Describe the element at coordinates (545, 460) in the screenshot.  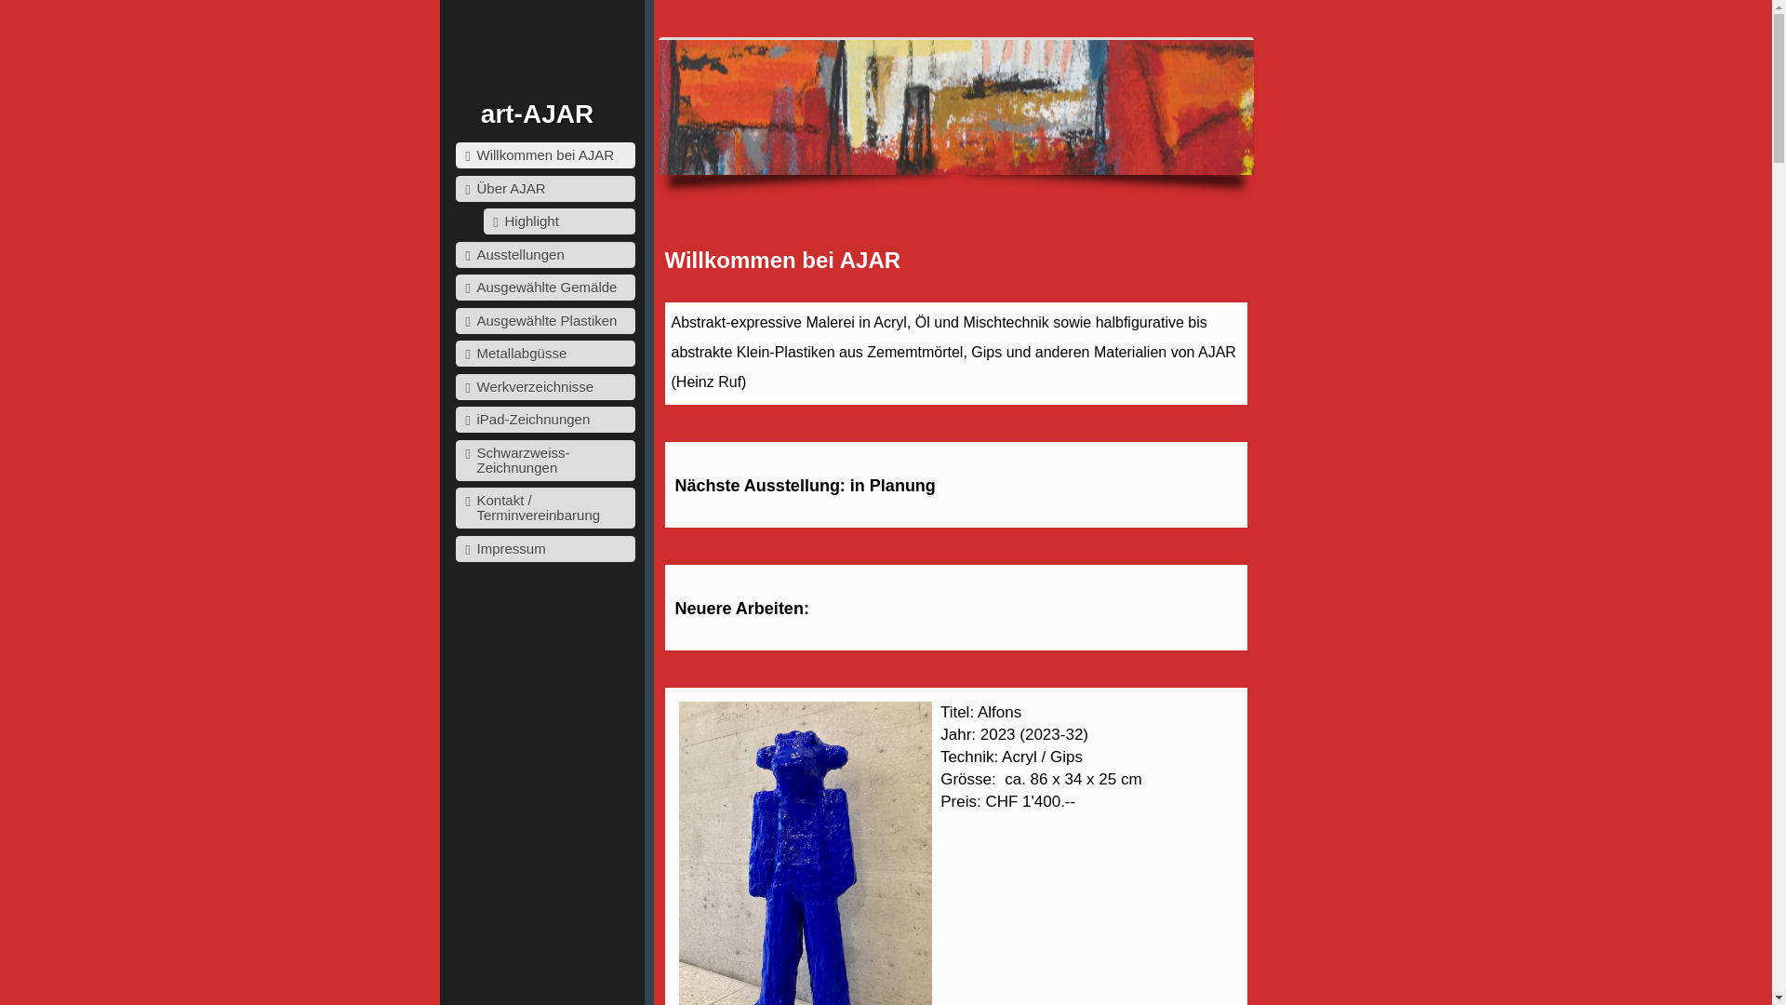
I see `Schwarzweiss-Zeichnungen` at that location.